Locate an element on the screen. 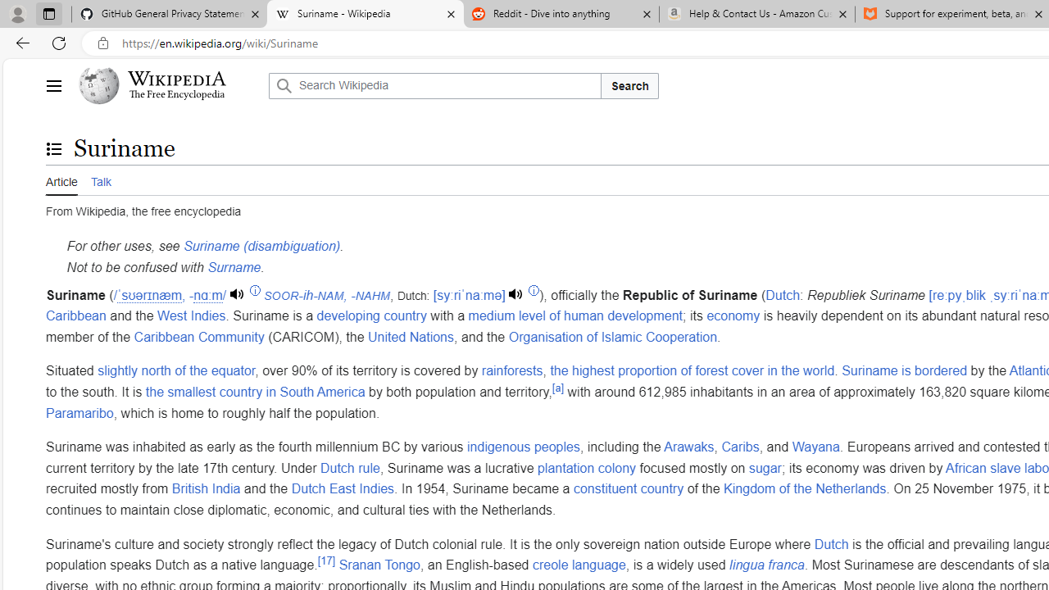  Caribbean Community is located at coordinates (198, 336).